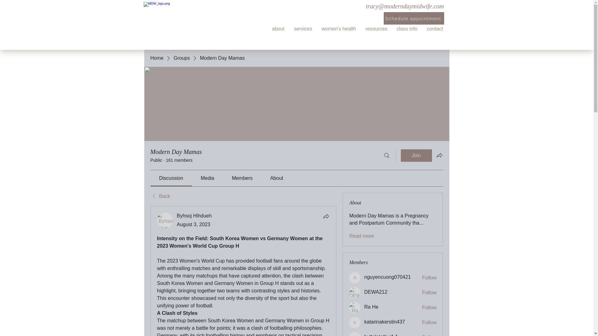  Describe the element at coordinates (160, 196) in the screenshot. I see `Back` at that location.